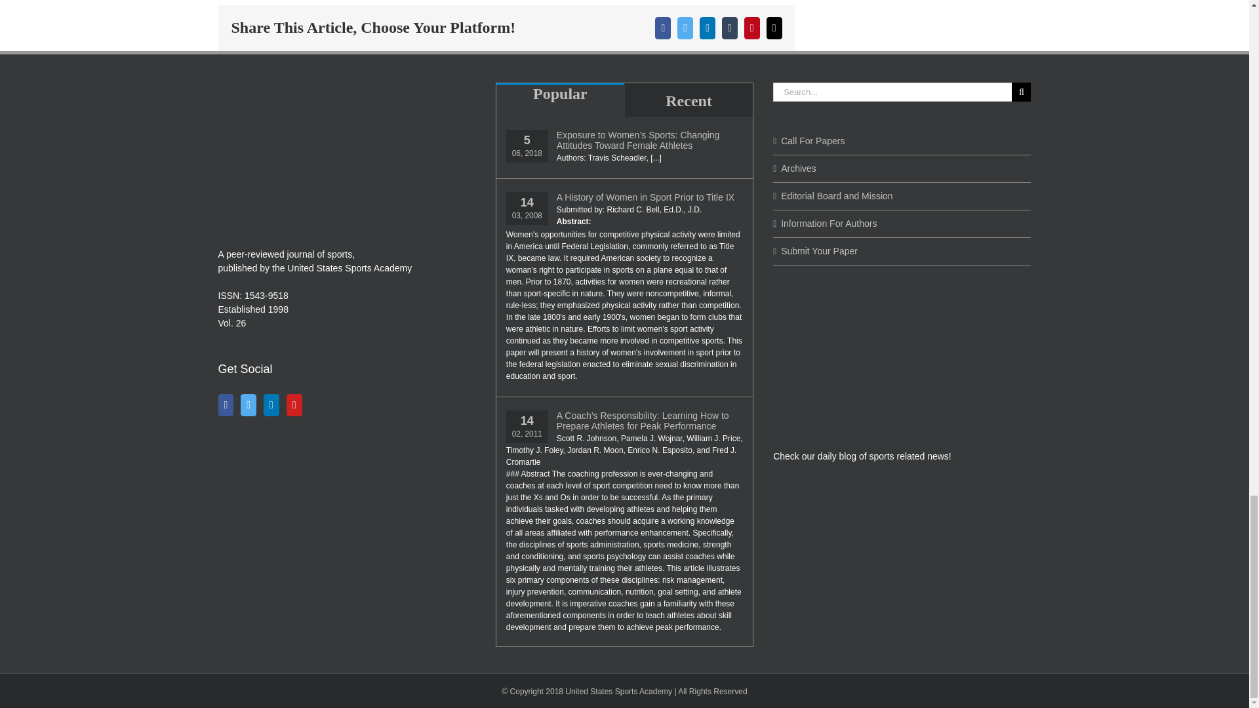 Image resolution: width=1259 pixels, height=708 pixels. What do you see at coordinates (689, 100) in the screenshot?
I see `Recent` at bounding box center [689, 100].